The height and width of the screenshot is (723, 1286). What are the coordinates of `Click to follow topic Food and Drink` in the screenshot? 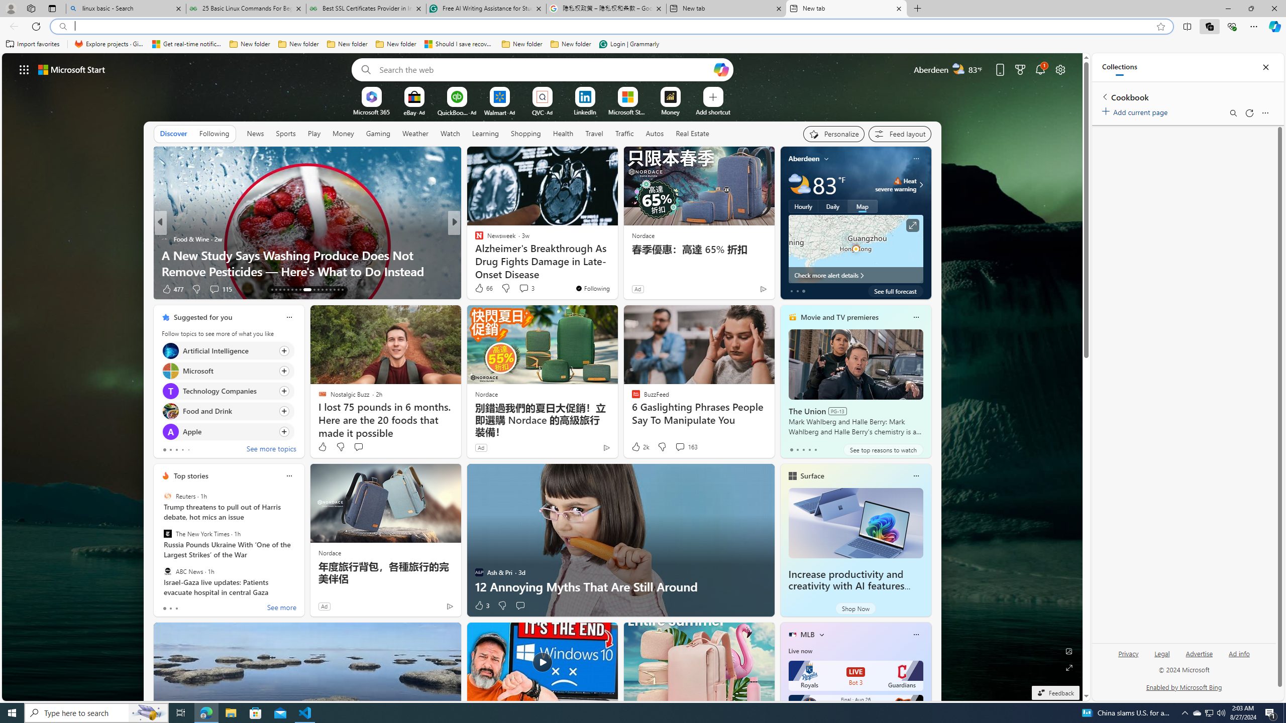 It's located at (228, 411).